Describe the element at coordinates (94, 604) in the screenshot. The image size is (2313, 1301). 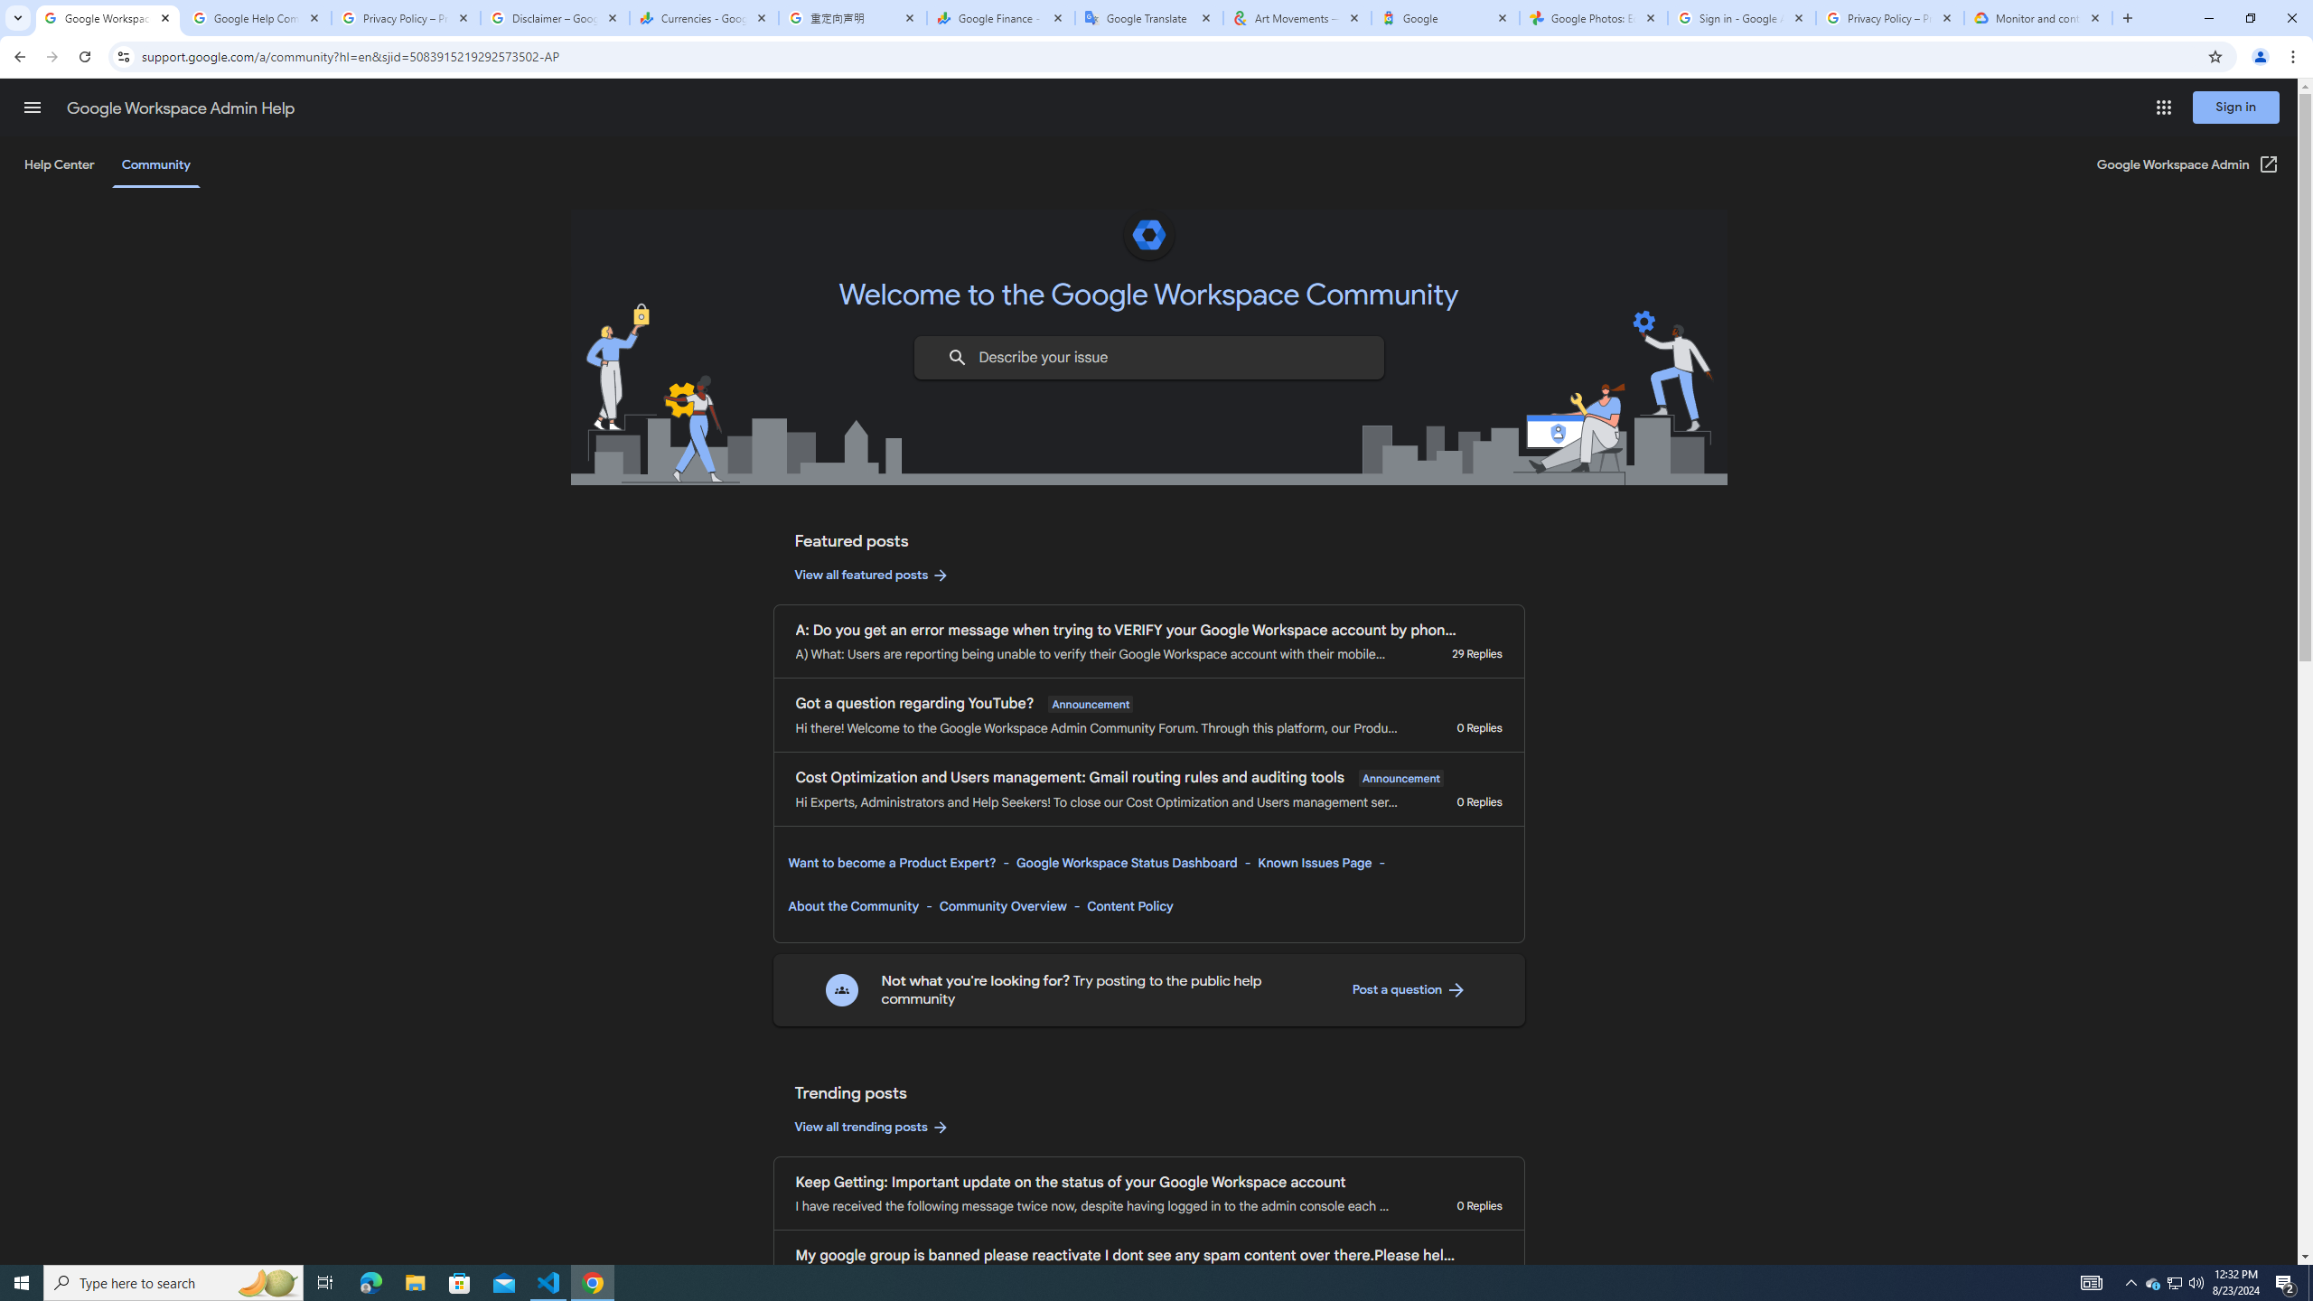
I see `Save As` at that location.